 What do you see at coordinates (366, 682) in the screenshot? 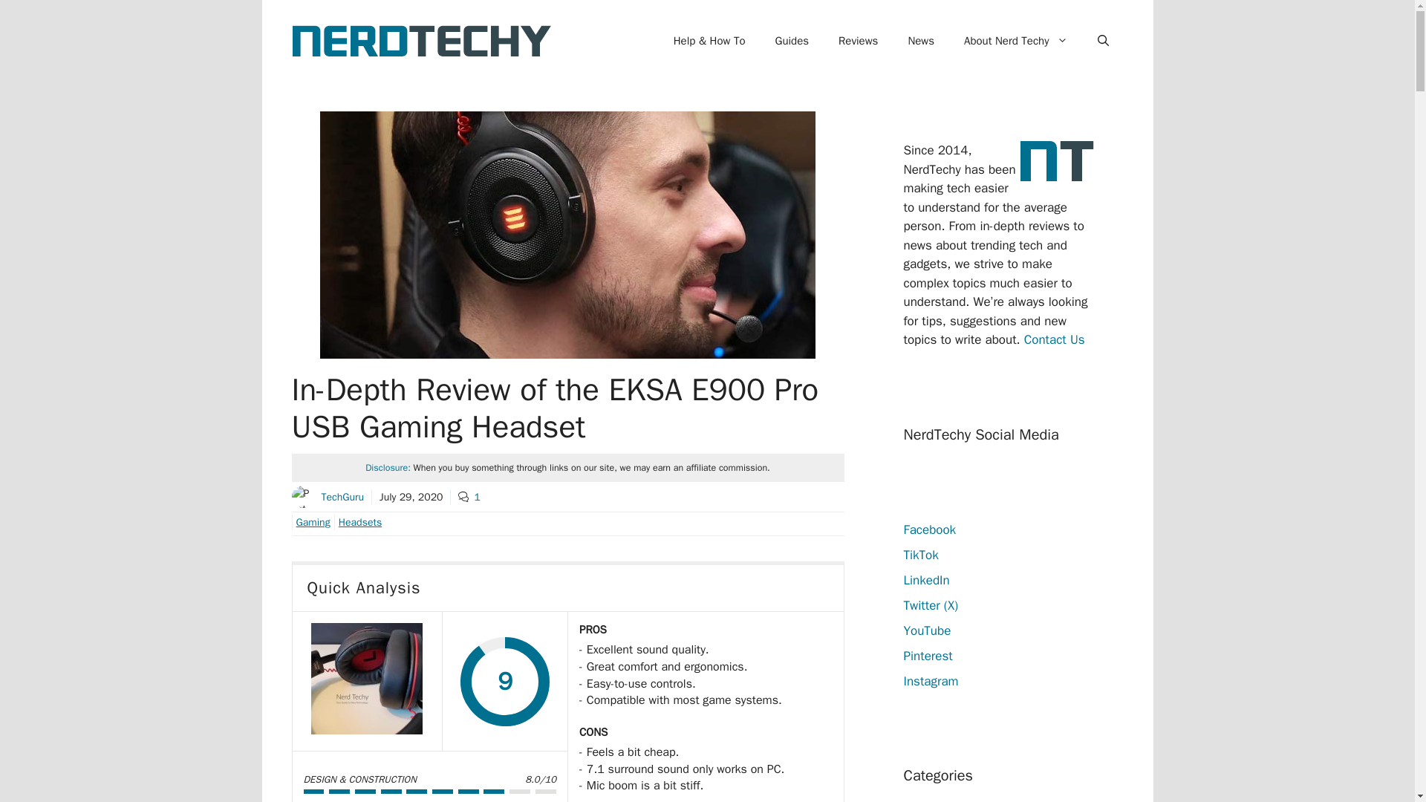
I see `Quick Analysis` at bounding box center [366, 682].